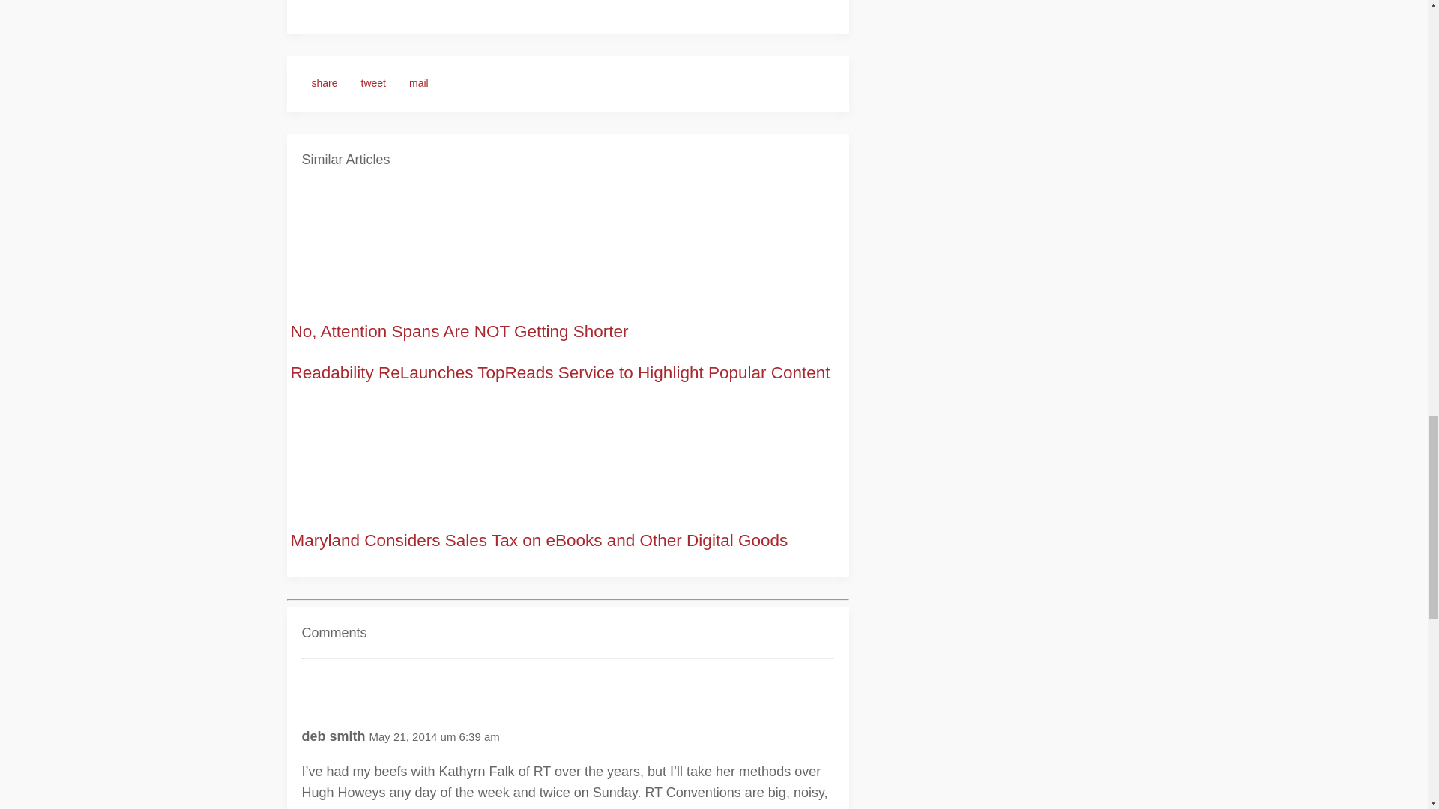  Describe the element at coordinates (324, 84) in the screenshot. I see `share` at that location.